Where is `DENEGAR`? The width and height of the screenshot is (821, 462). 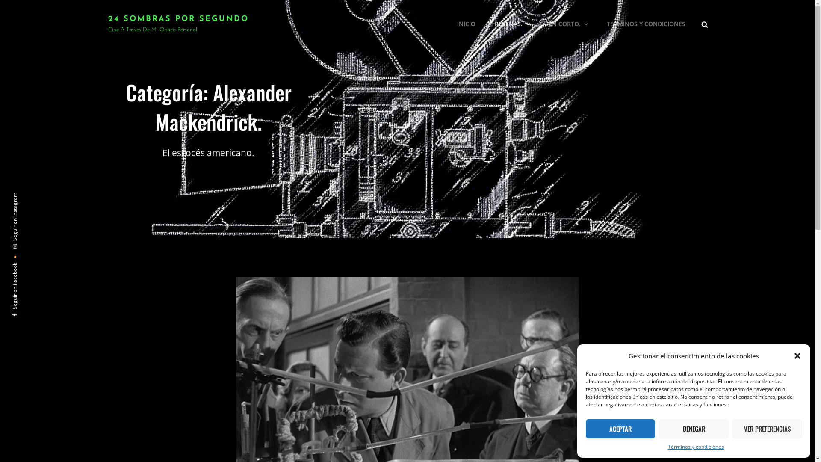 DENEGAR is located at coordinates (694, 429).